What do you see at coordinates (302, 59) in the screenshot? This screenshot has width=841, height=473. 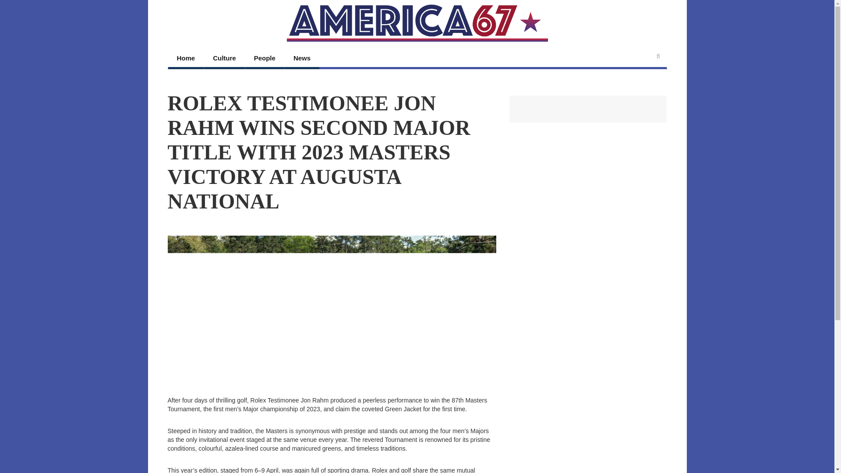 I see `News` at bounding box center [302, 59].